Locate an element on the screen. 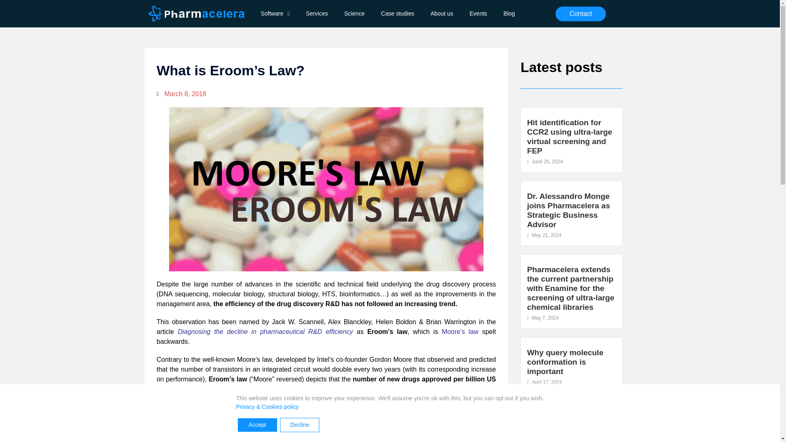 This screenshot has width=786, height=442. Contact is located at coordinates (580, 14).